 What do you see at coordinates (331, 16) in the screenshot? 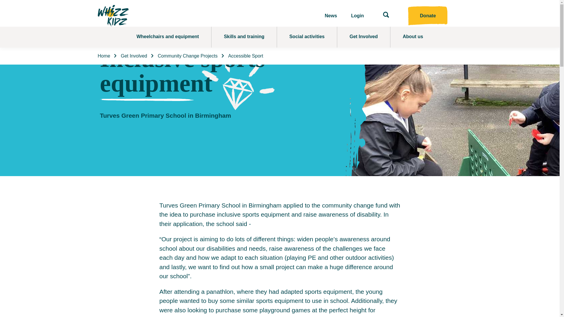
I see `News` at bounding box center [331, 16].